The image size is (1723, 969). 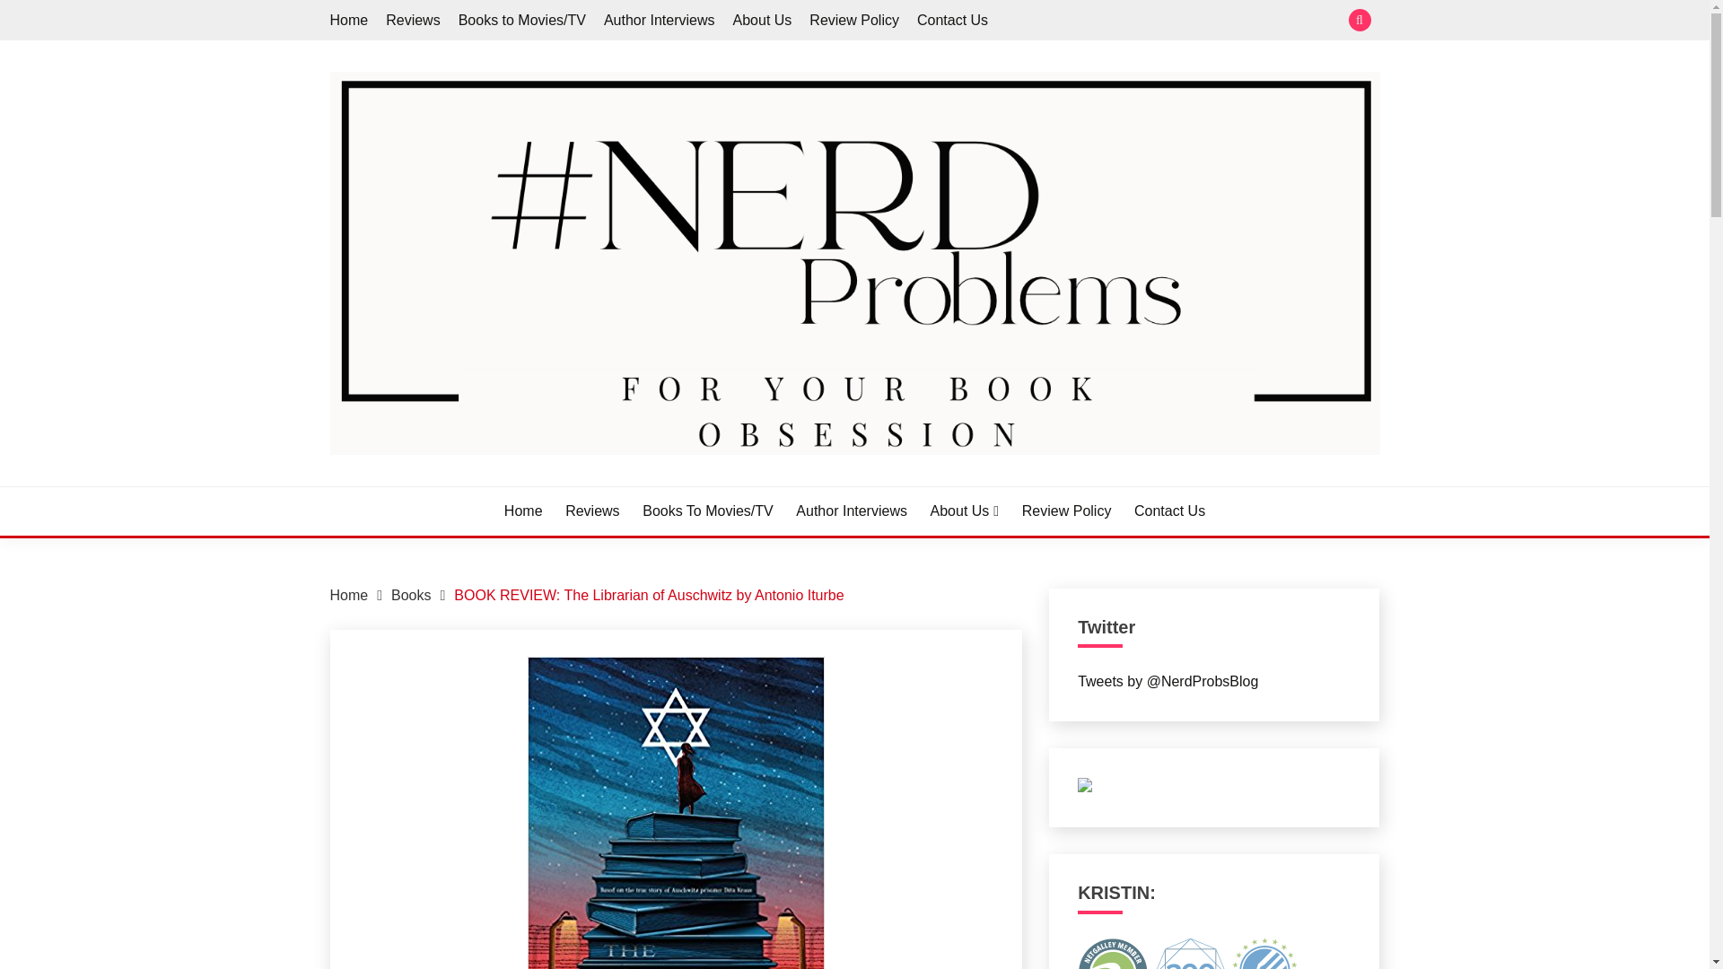 What do you see at coordinates (1113, 953) in the screenshot?
I see `Professional Reader` at bounding box center [1113, 953].